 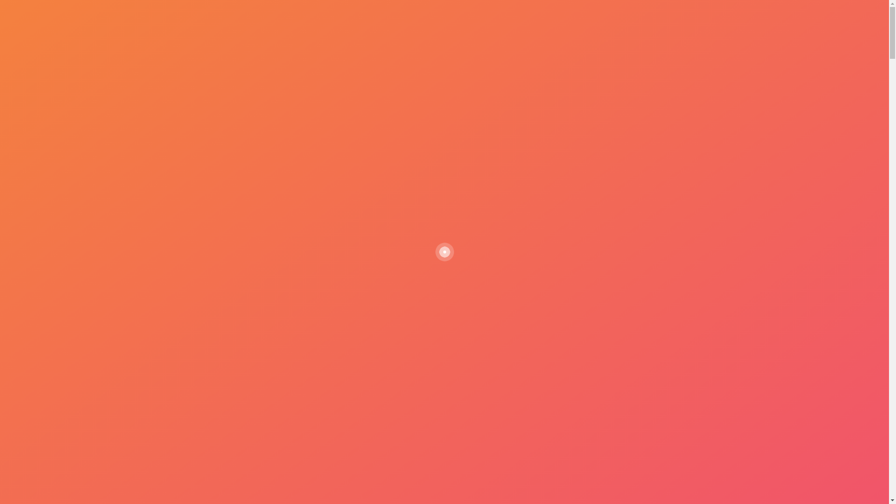 What do you see at coordinates (482, 77) in the screenshot?
I see `FRANCHISE` at bounding box center [482, 77].